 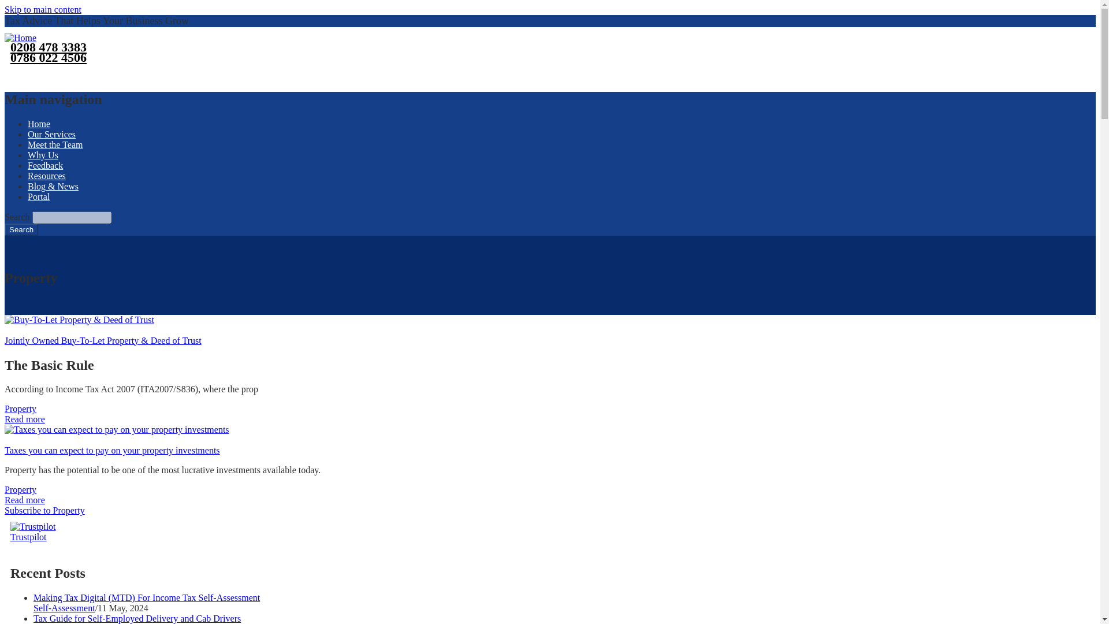 I want to click on Our Services, so click(x=51, y=134).